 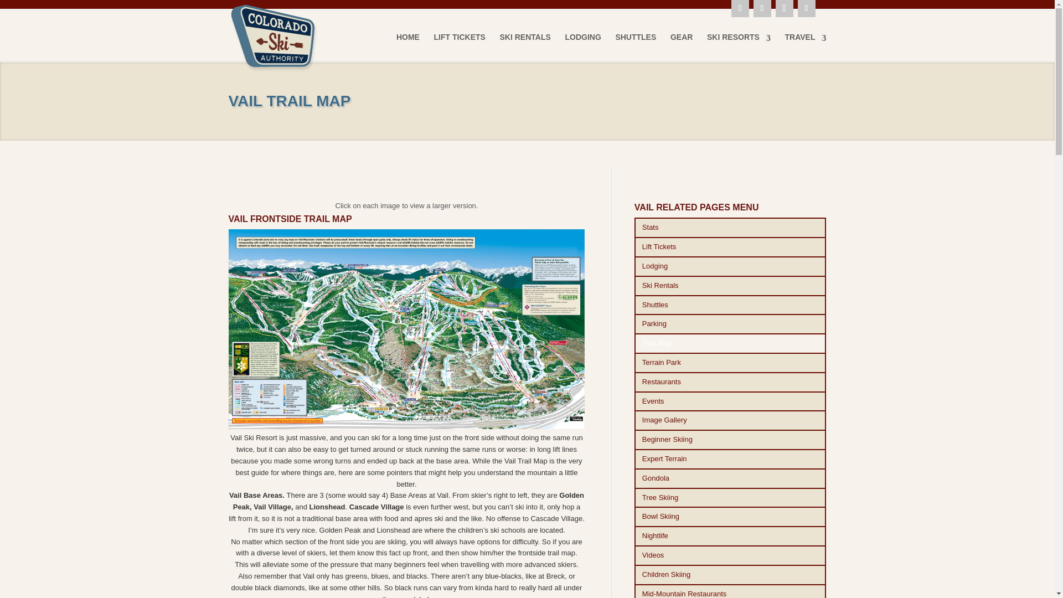 I want to click on Lift Tickets, so click(x=731, y=247).